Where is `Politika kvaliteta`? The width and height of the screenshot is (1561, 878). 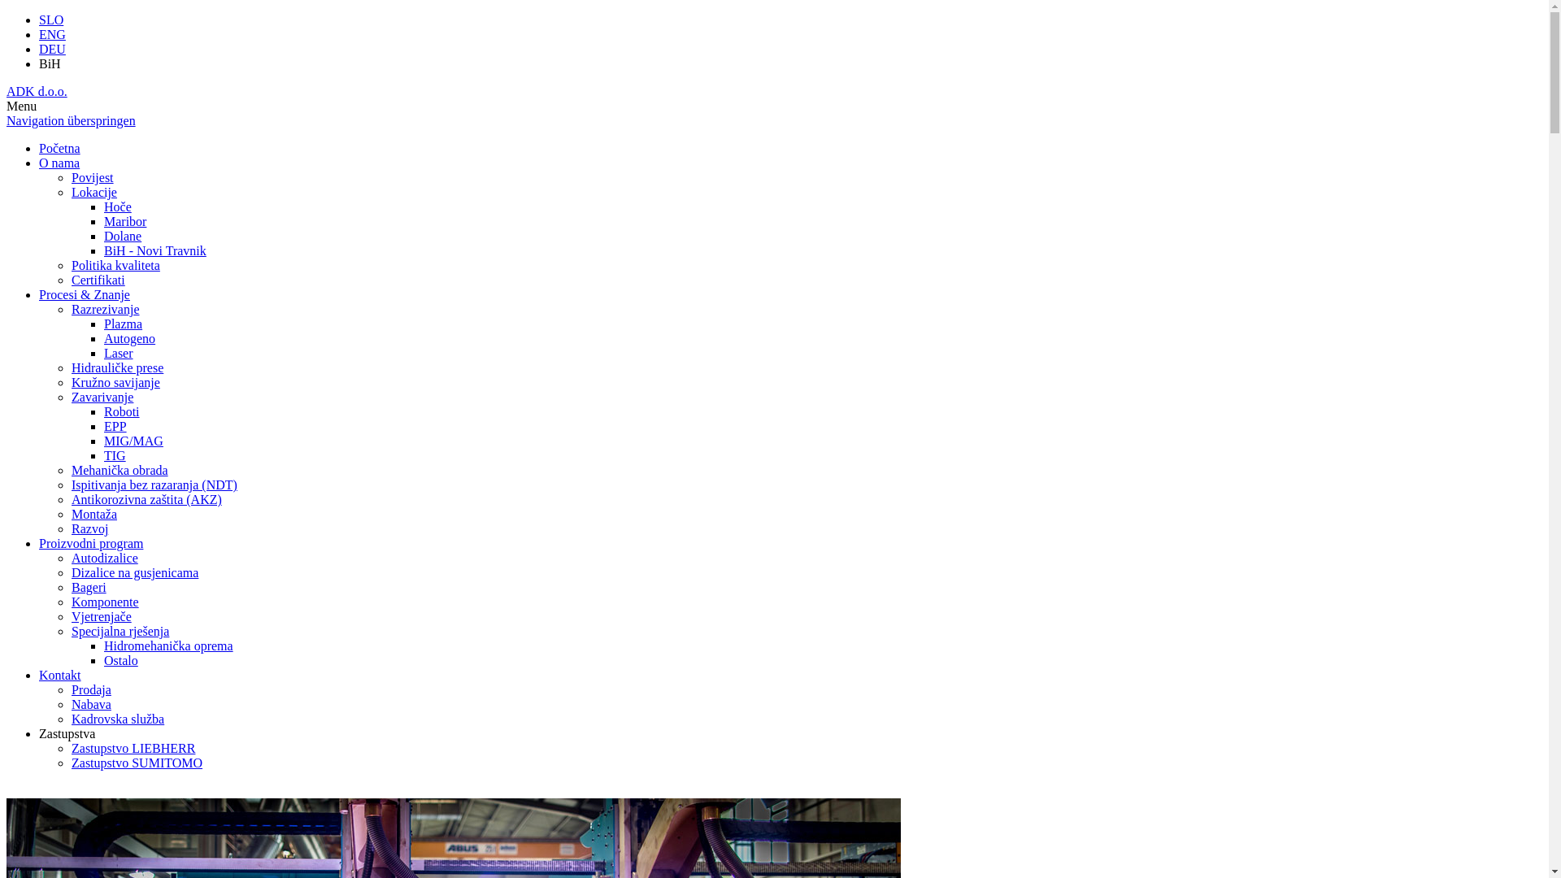
Politika kvaliteta is located at coordinates (115, 265).